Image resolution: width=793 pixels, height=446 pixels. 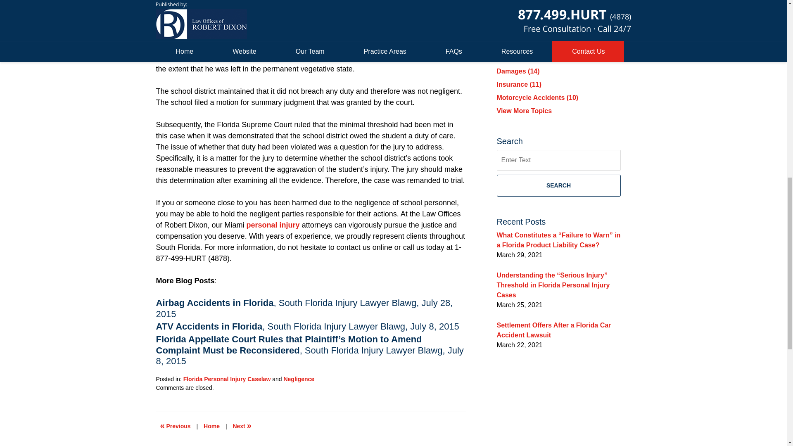 I want to click on View all posts in Negligence, so click(x=298, y=379).